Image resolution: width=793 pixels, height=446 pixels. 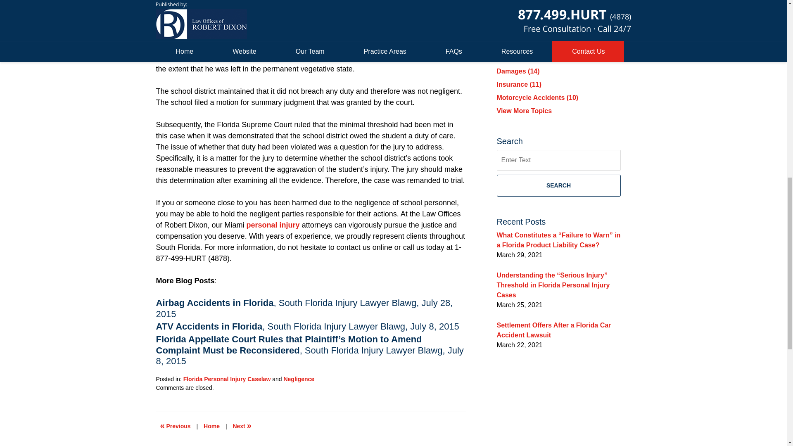 I want to click on View all posts in Negligence, so click(x=298, y=379).